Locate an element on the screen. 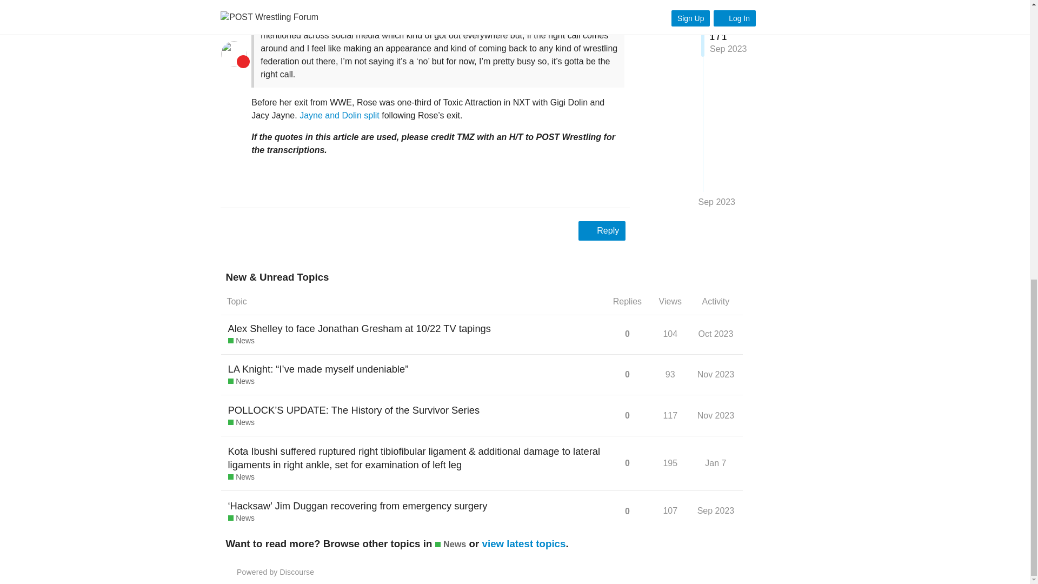 The height and width of the screenshot is (584, 1038). Jan 7 is located at coordinates (715, 463).